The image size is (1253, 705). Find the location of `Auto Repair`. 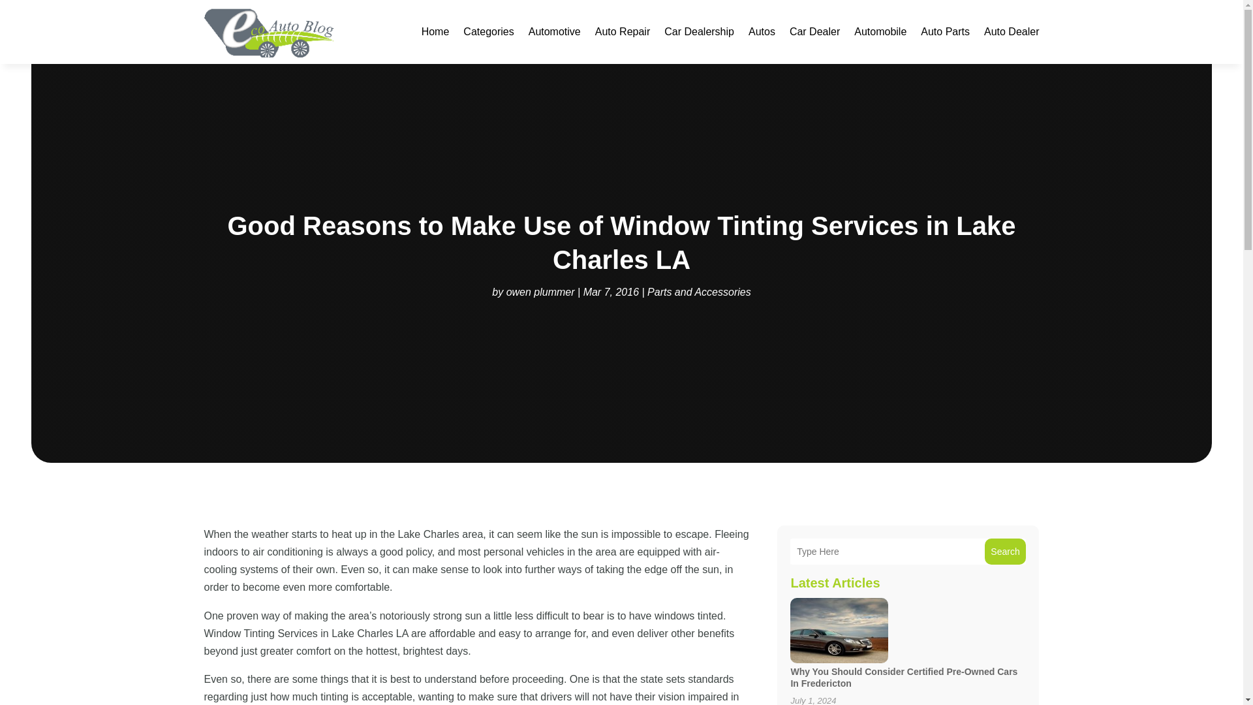

Auto Repair is located at coordinates (623, 31).